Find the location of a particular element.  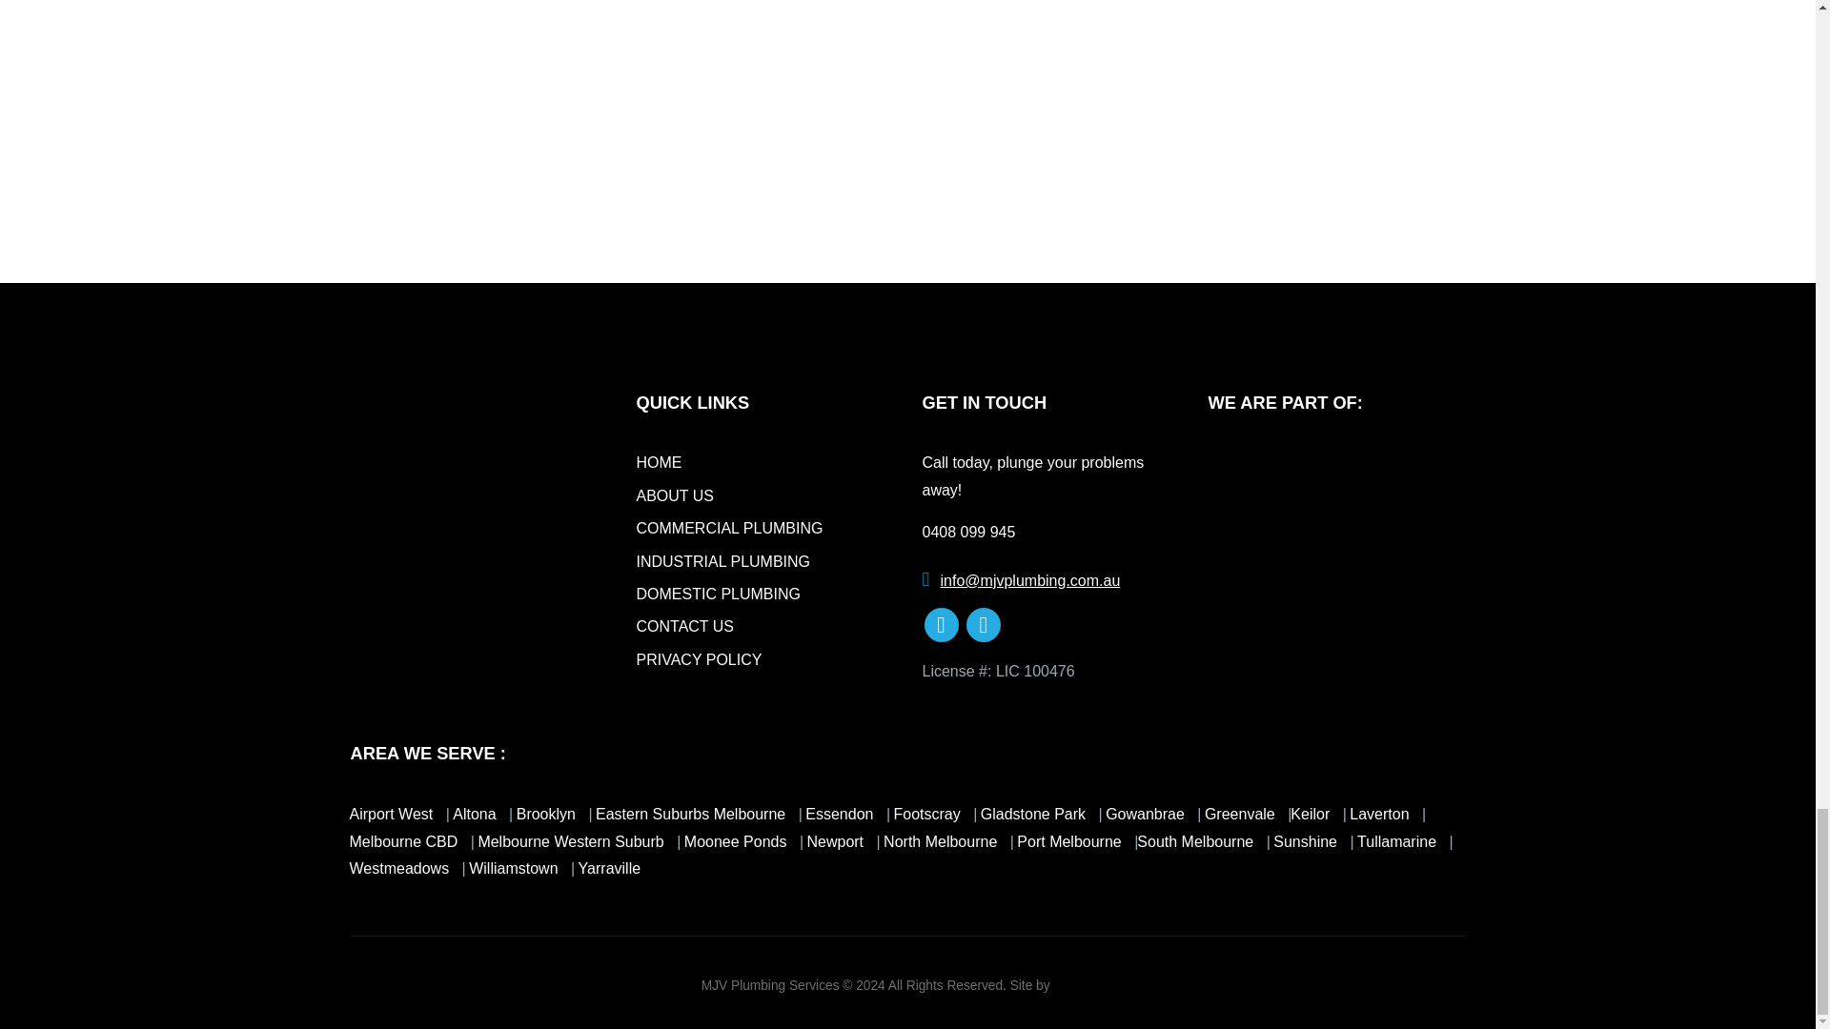

LinkedIn is located at coordinates (942, 625).